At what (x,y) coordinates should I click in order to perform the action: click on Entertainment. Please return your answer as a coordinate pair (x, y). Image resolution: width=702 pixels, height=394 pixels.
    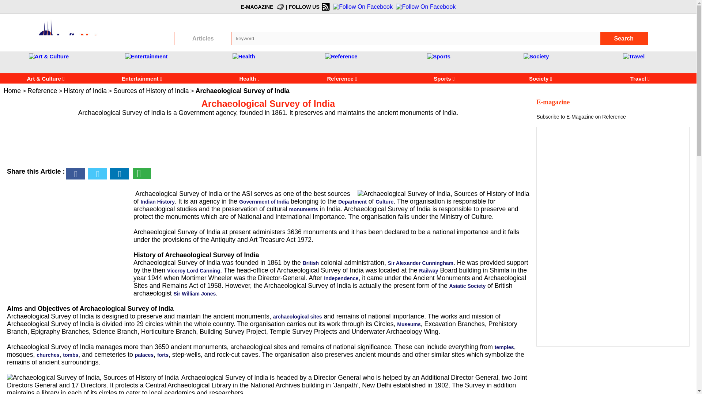
    Looking at the image, I should click on (132, 78).